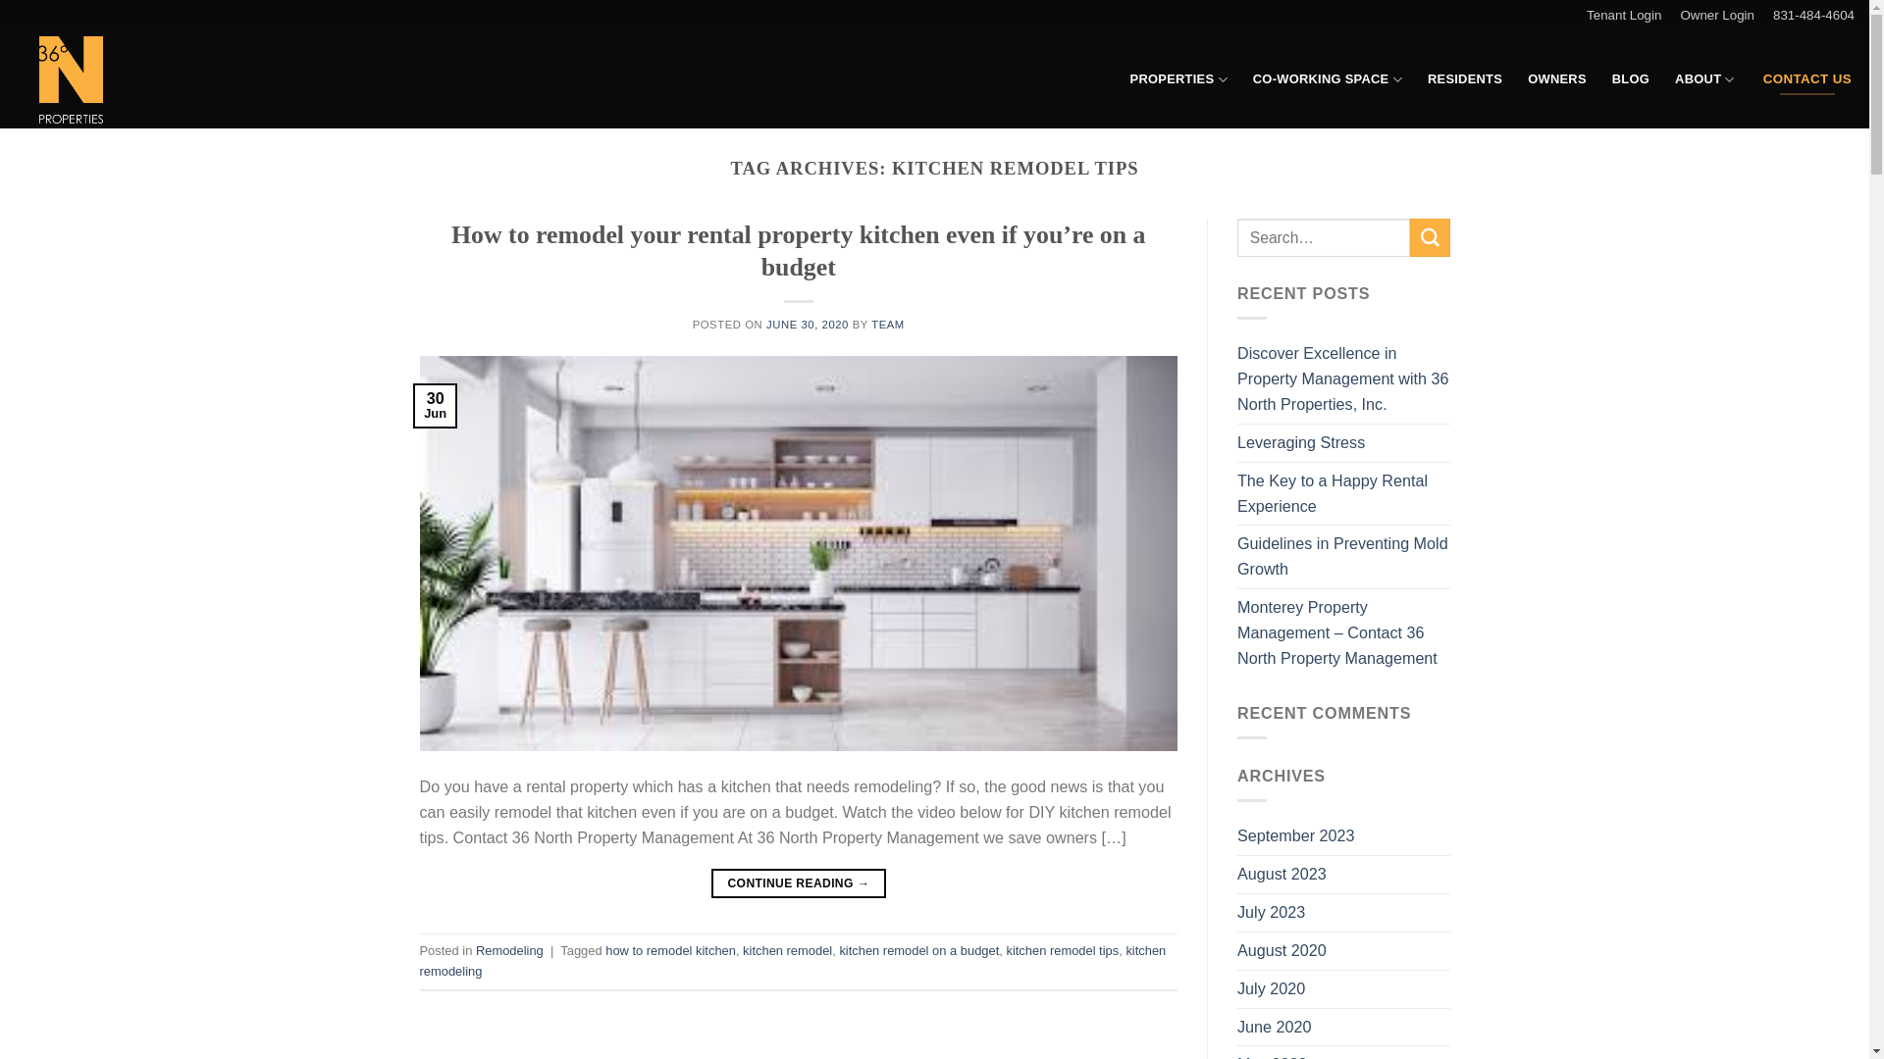 The width and height of the screenshot is (1884, 1059). I want to click on The Key to a Happy Rental Experience, so click(1344, 494).